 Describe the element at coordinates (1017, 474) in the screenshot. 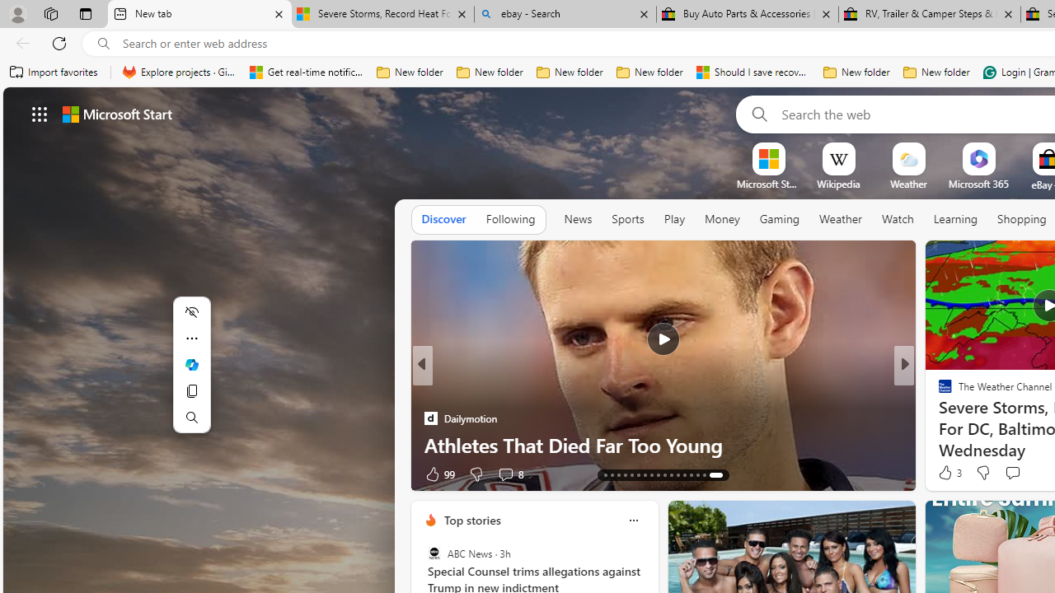

I see `View comments 167 Comment` at that location.